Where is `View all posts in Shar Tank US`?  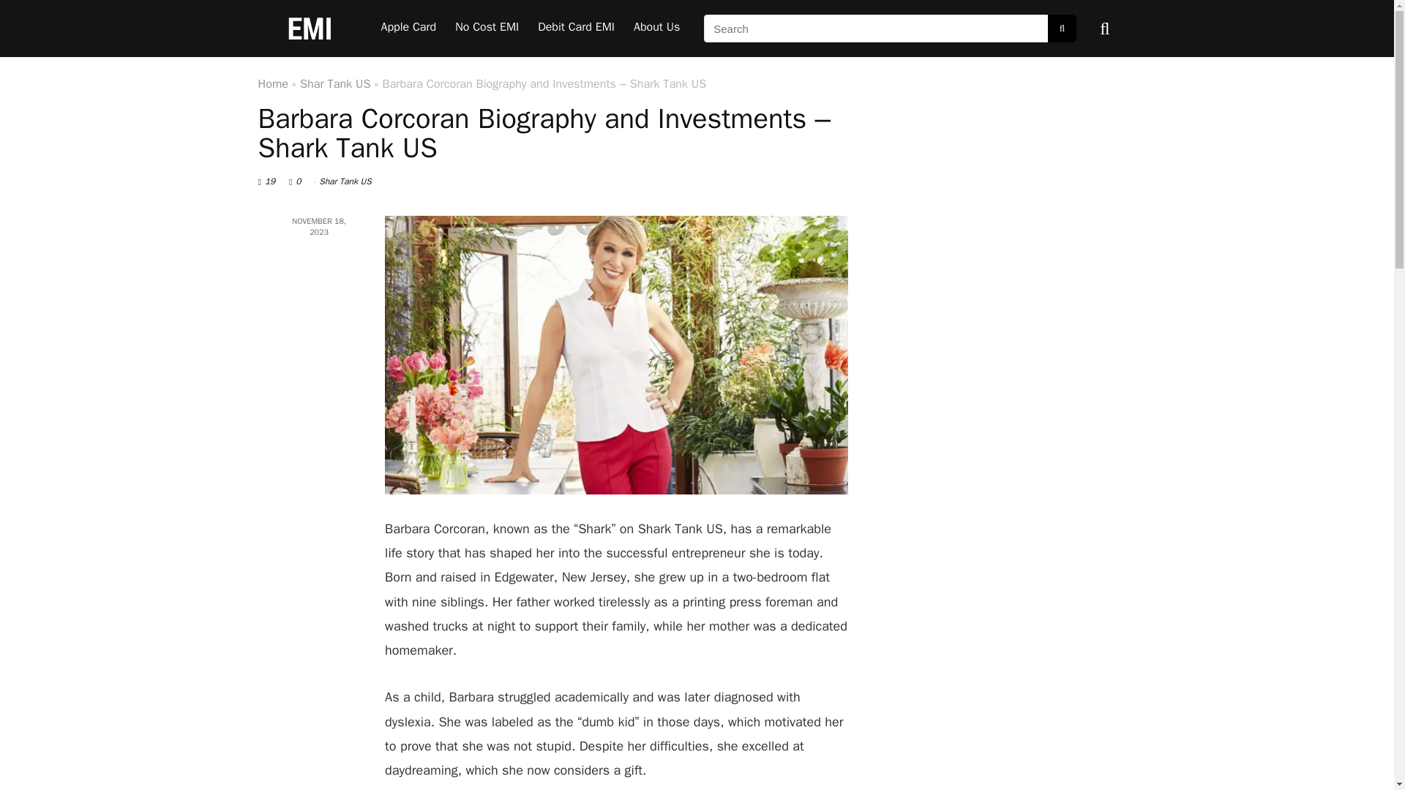 View all posts in Shar Tank US is located at coordinates (344, 181).